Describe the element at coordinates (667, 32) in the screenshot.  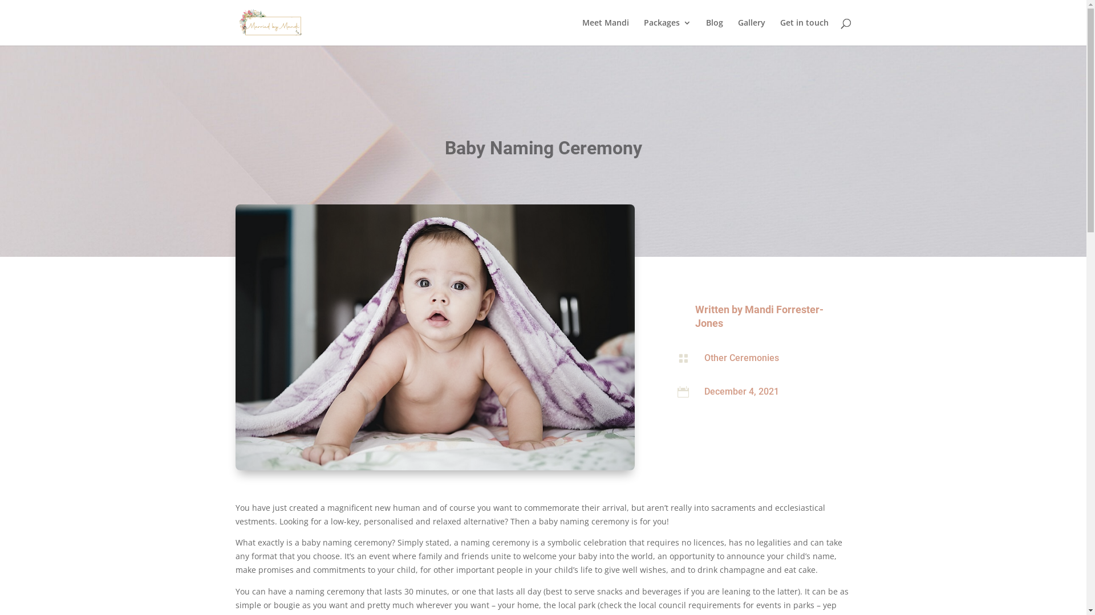
I see `Packages` at that location.